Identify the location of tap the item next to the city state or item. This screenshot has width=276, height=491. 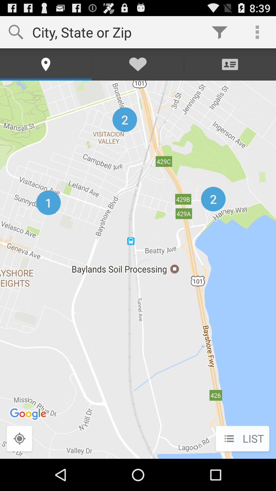
(220, 32).